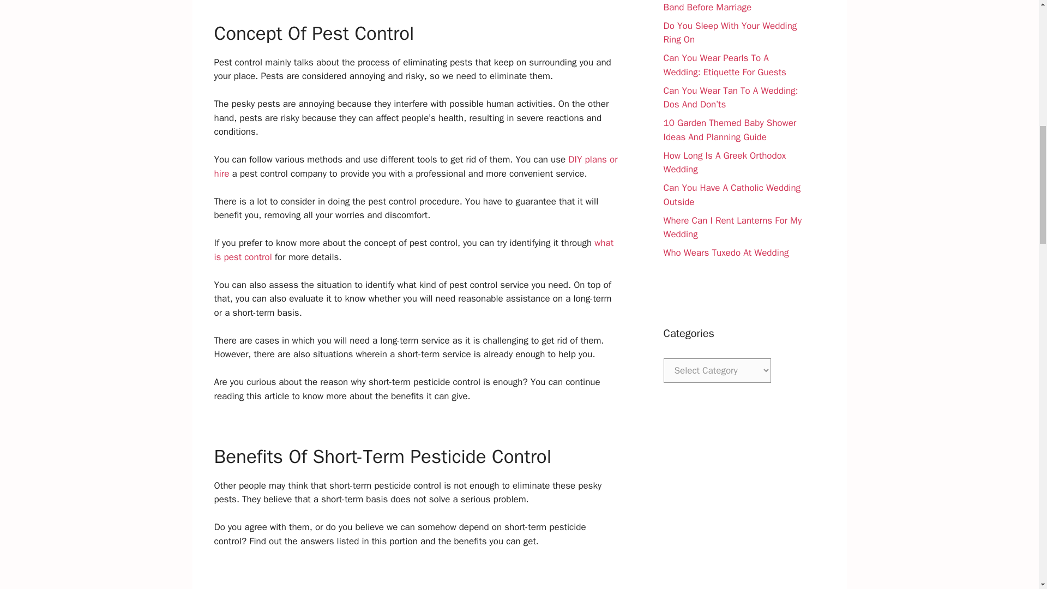 This screenshot has height=589, width=1047. Describe the element at coordinates (1012, 518) in the screenshot. I see `Scroll back to top` at that location.